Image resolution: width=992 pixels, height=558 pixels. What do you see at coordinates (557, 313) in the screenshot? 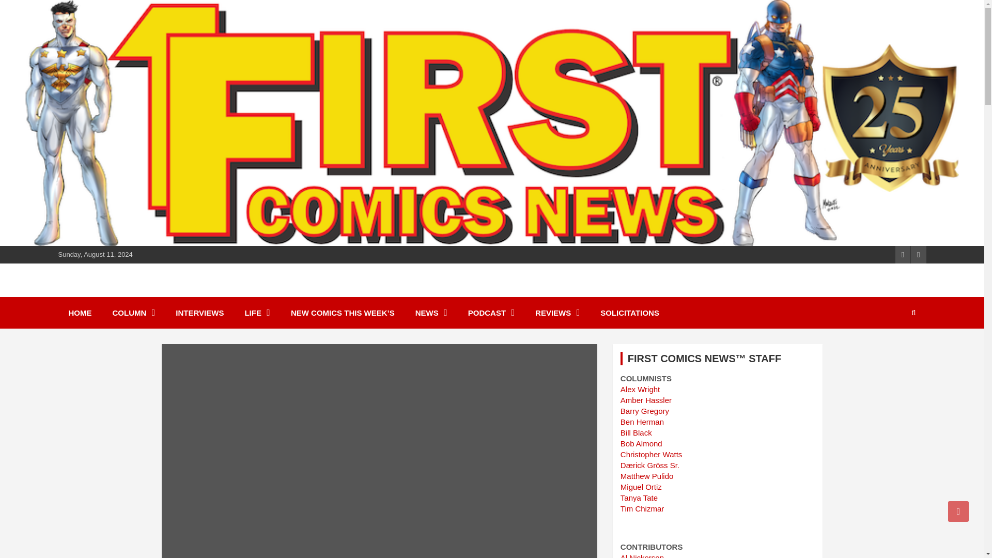
I see `REVIEWS` at bounding box center [557, 313].